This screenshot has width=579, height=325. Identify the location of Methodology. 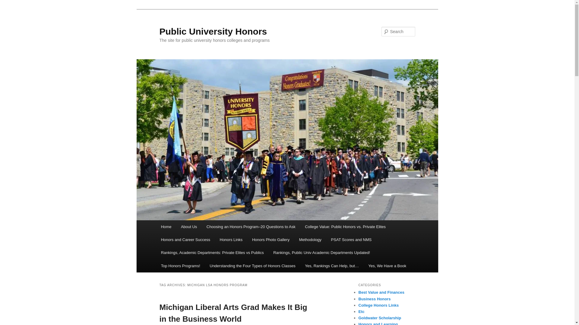
(310, 240).